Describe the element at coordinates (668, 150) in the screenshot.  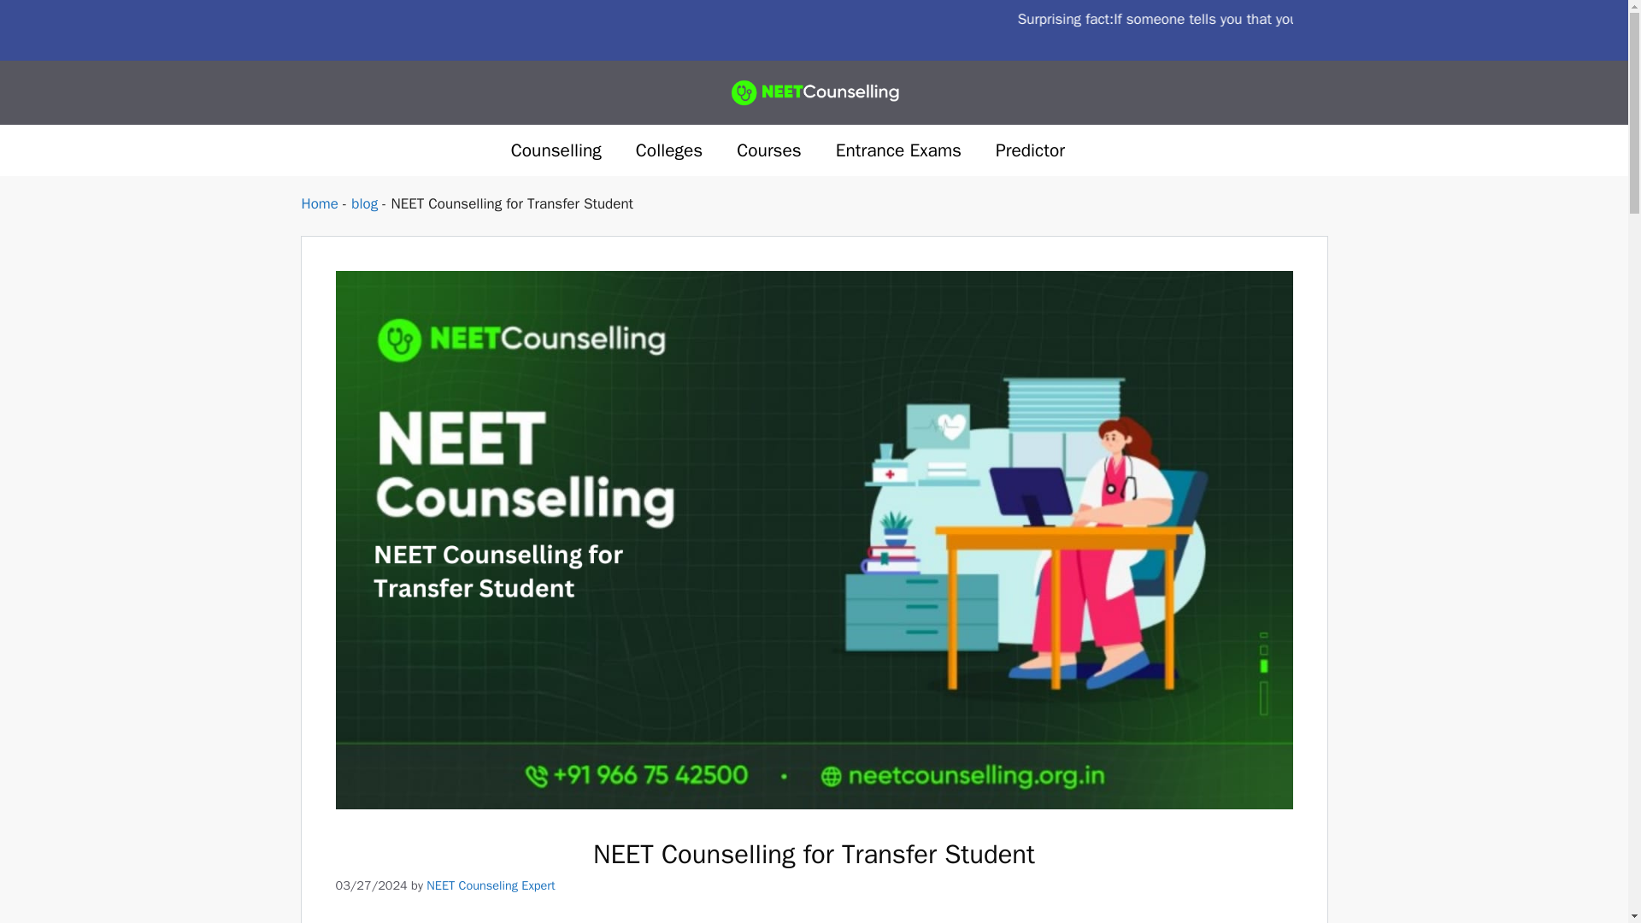
I see `Colleges` at that location.